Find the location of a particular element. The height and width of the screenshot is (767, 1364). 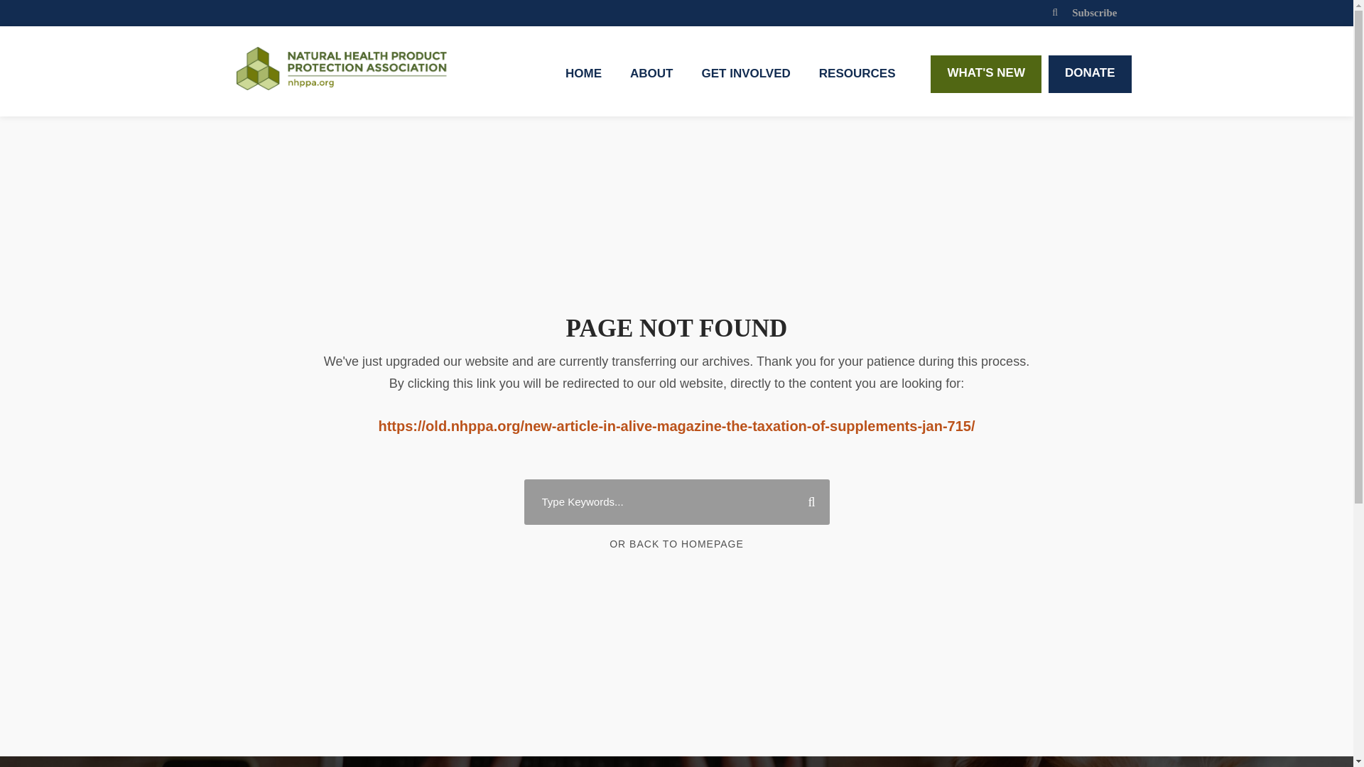

OR BACK TO HOMEPAGE is located at coordinates (676, 544).